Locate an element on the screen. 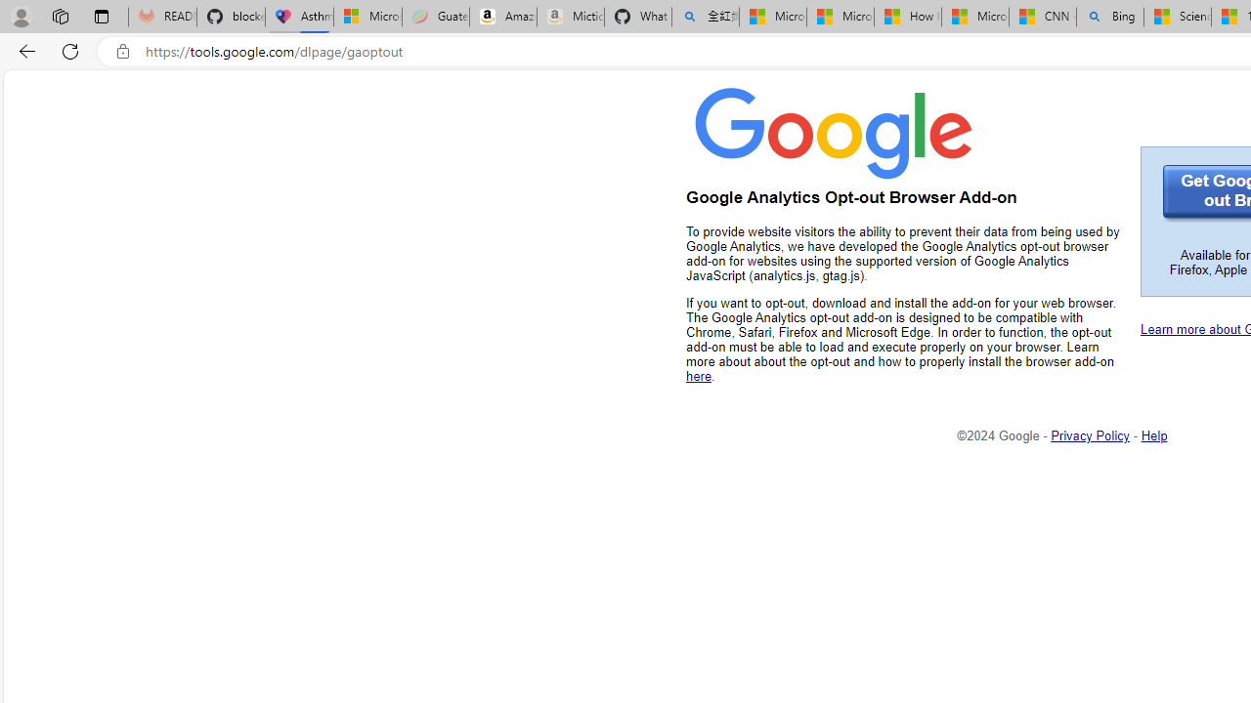 This screenshot has height=703, width=1251. How I Got Rid of Microsoft Edge's Unnecessary Features is located at coordinates (907, 18).